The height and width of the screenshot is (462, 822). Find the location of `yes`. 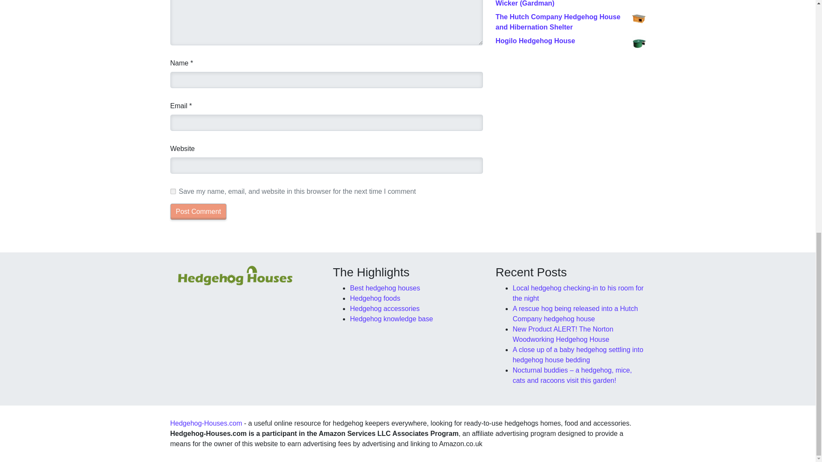

yes is located at coordinates (173, 191).